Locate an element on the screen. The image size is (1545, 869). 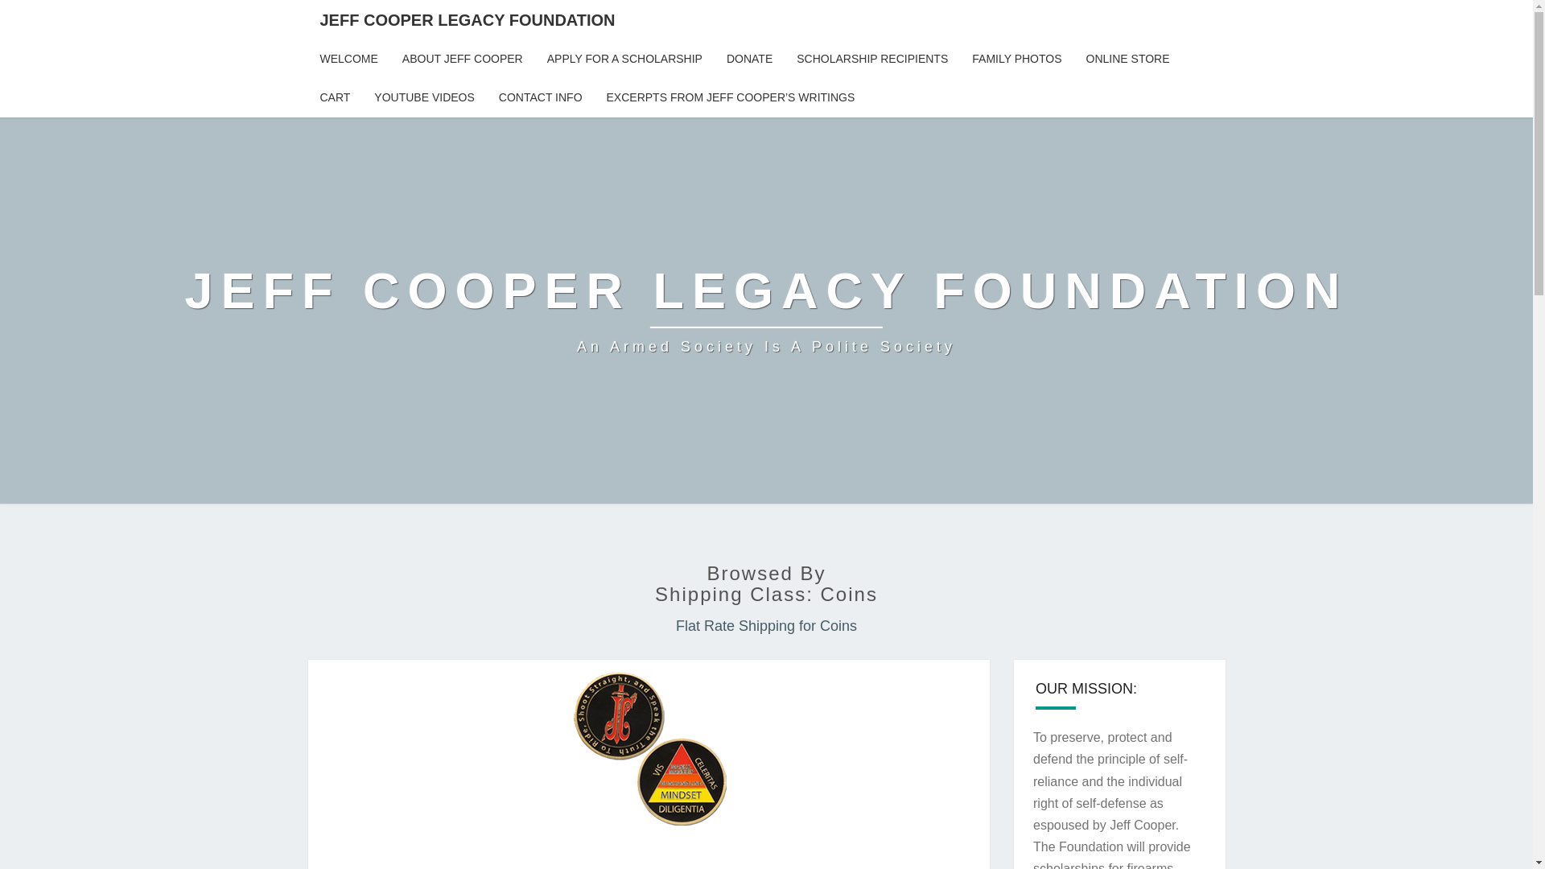
DONATE is located at coordinates (749, 60).